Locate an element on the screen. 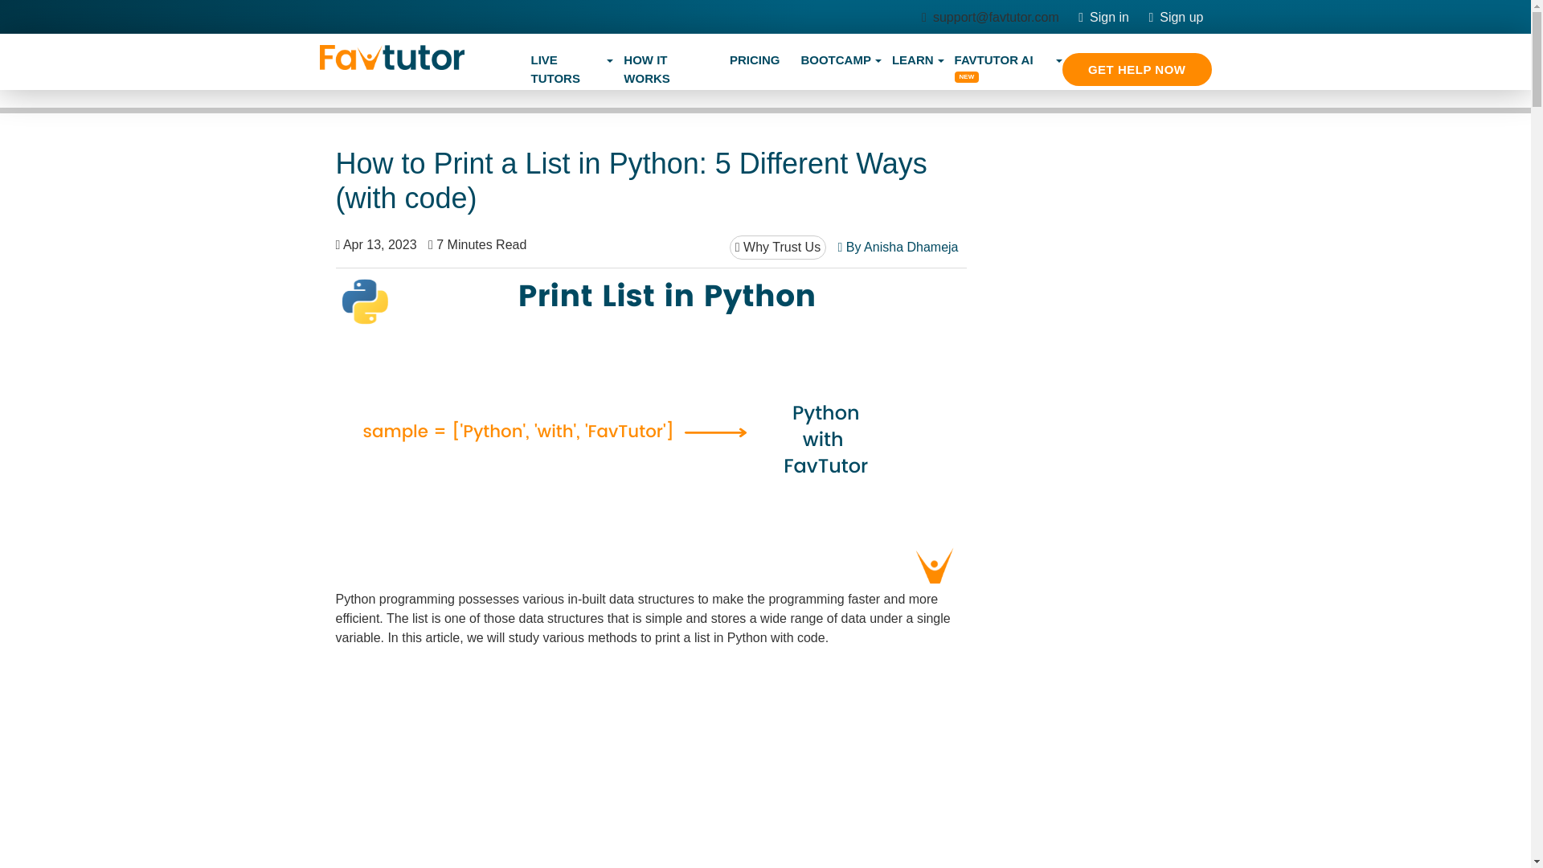 The image size is (1543, 868). Sign in is located at coordinates (1104, 17).